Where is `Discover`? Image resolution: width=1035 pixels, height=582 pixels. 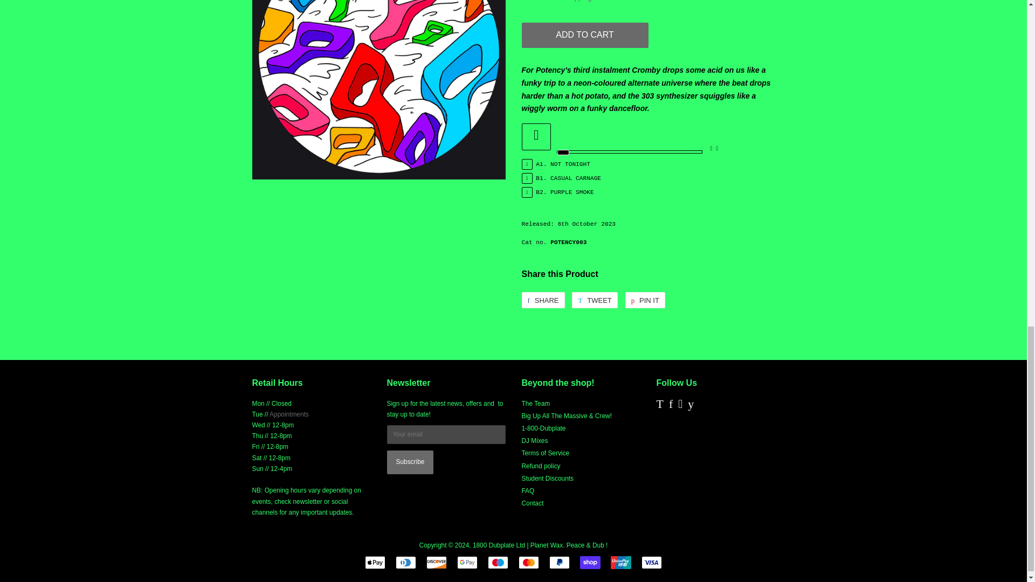
Discover is located at coordinates (437, 563).